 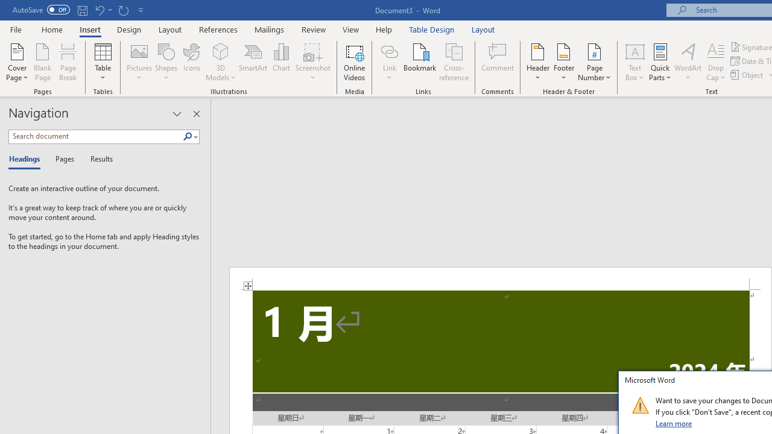 What do you see at coordinates (634, 61) in the screenshot?
I see `Text Box` at bounding box center [634, 61].